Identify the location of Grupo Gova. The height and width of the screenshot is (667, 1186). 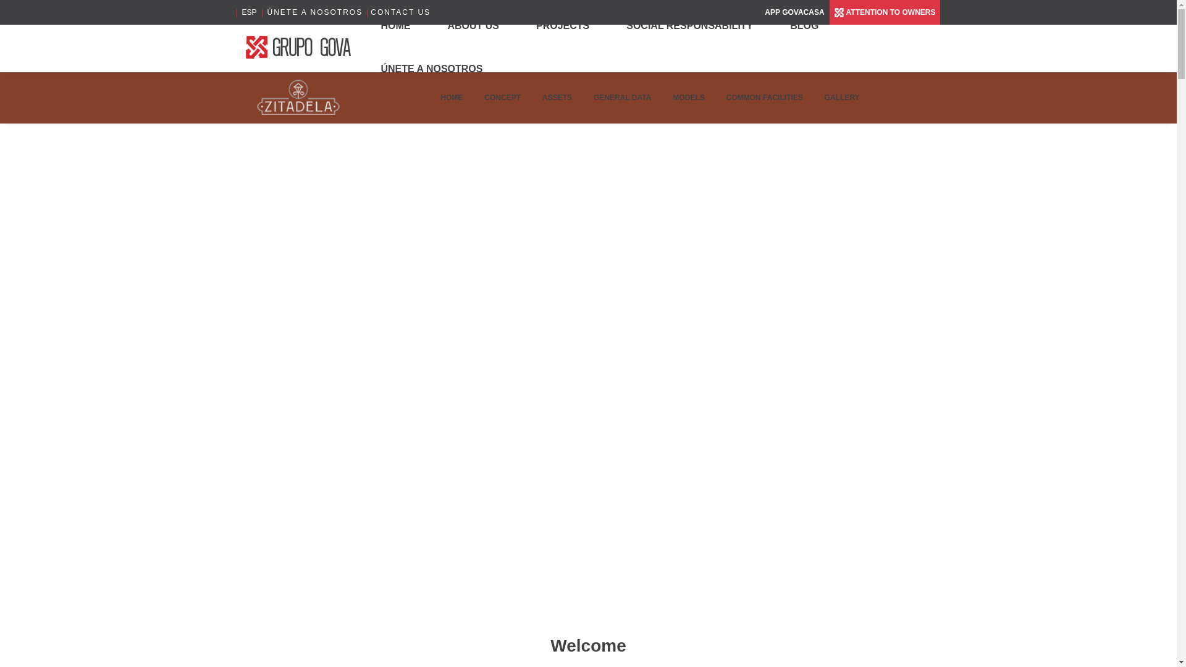
(299, 47).